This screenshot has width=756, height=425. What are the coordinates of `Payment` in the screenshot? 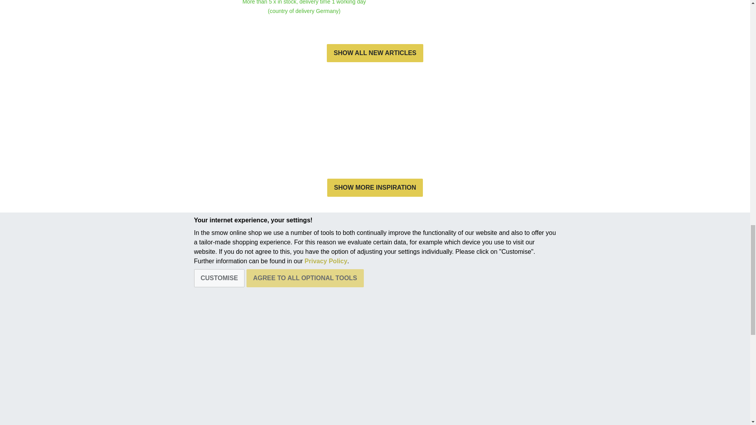 It's located at (313, 377).